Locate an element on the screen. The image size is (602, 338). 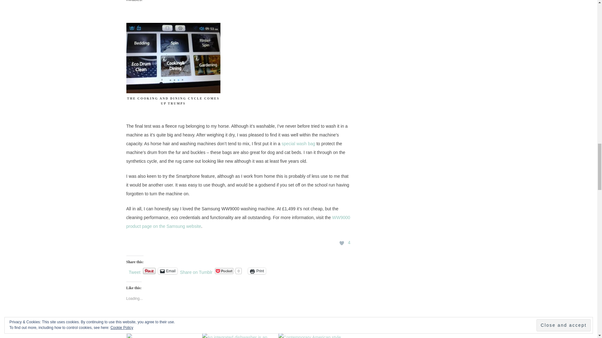
special wash bag is located at coordinates (298, 143).